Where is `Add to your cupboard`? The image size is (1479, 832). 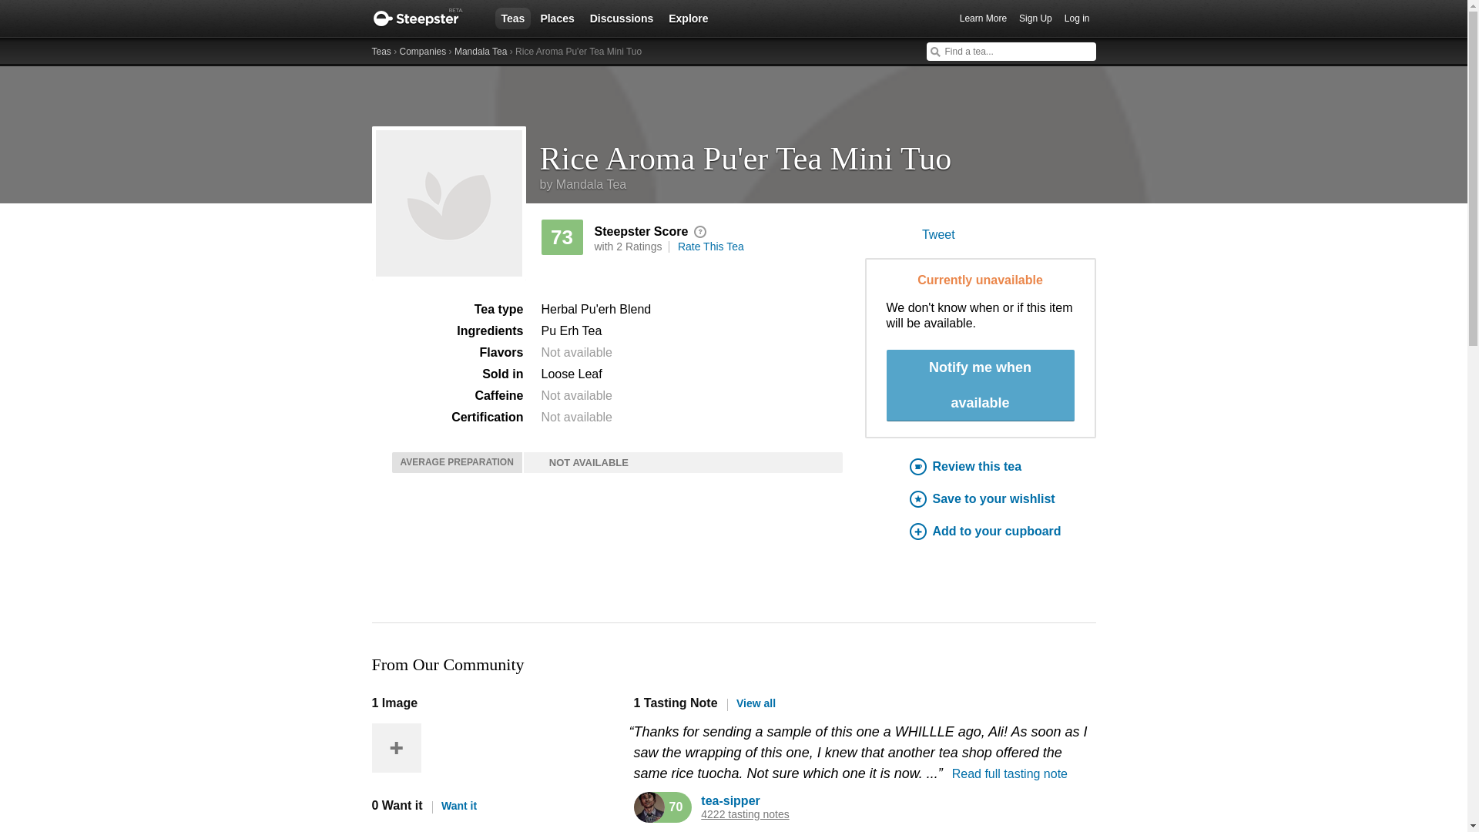 Add to your cupboard is located at coordinates (1002, 532).